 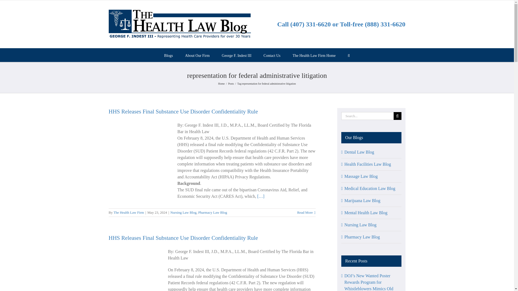 What do you see at coordinates (231, 84) in the screenshot?
I see `Posts` at bounding box center [231, 84].